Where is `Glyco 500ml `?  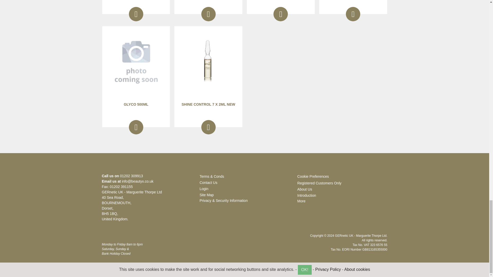
Glyco 500ml  is located at coordinates (136, 62).